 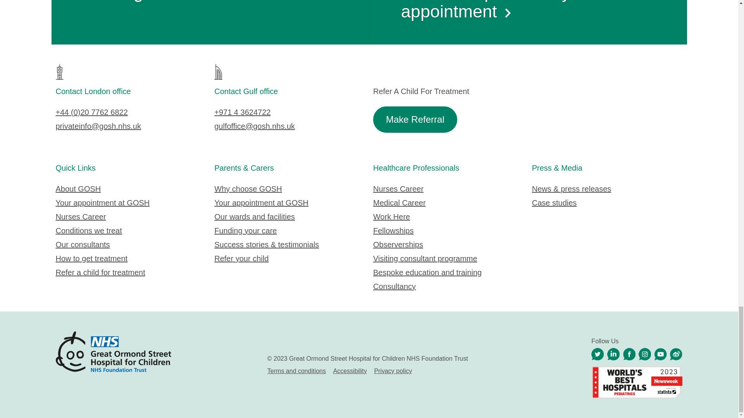 What do you see at coordinates (296, 371) in the screenshot?
I see `Terms and conditions` at bounding box center [296, 371].